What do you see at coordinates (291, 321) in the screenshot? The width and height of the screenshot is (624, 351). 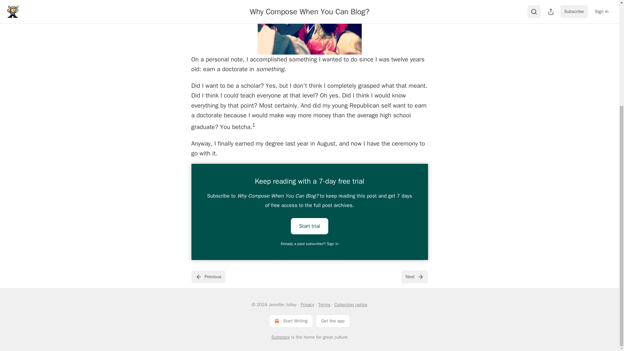 I see `Start Writing` at bounding box center [291, 321].